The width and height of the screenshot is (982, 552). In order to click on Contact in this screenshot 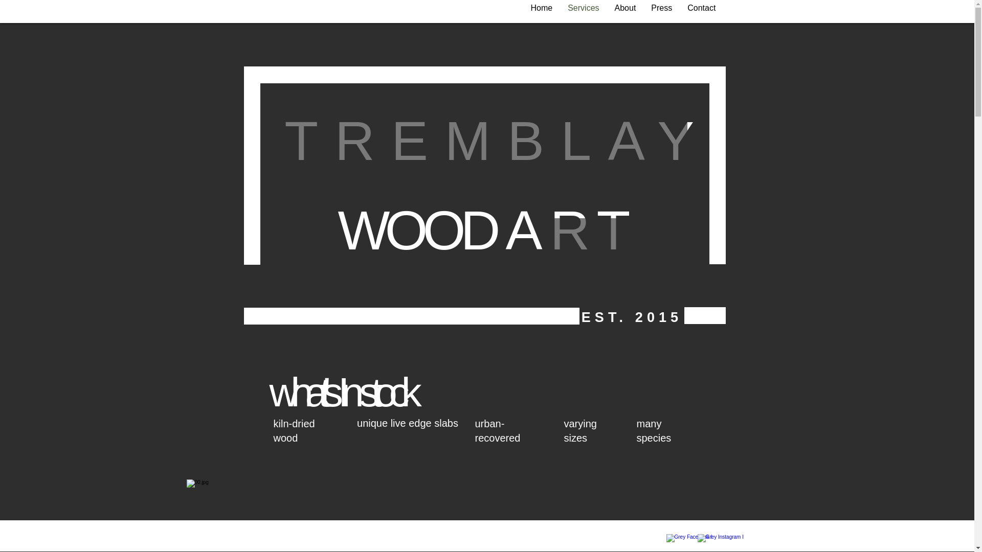, I will do `click(701, 11)`.